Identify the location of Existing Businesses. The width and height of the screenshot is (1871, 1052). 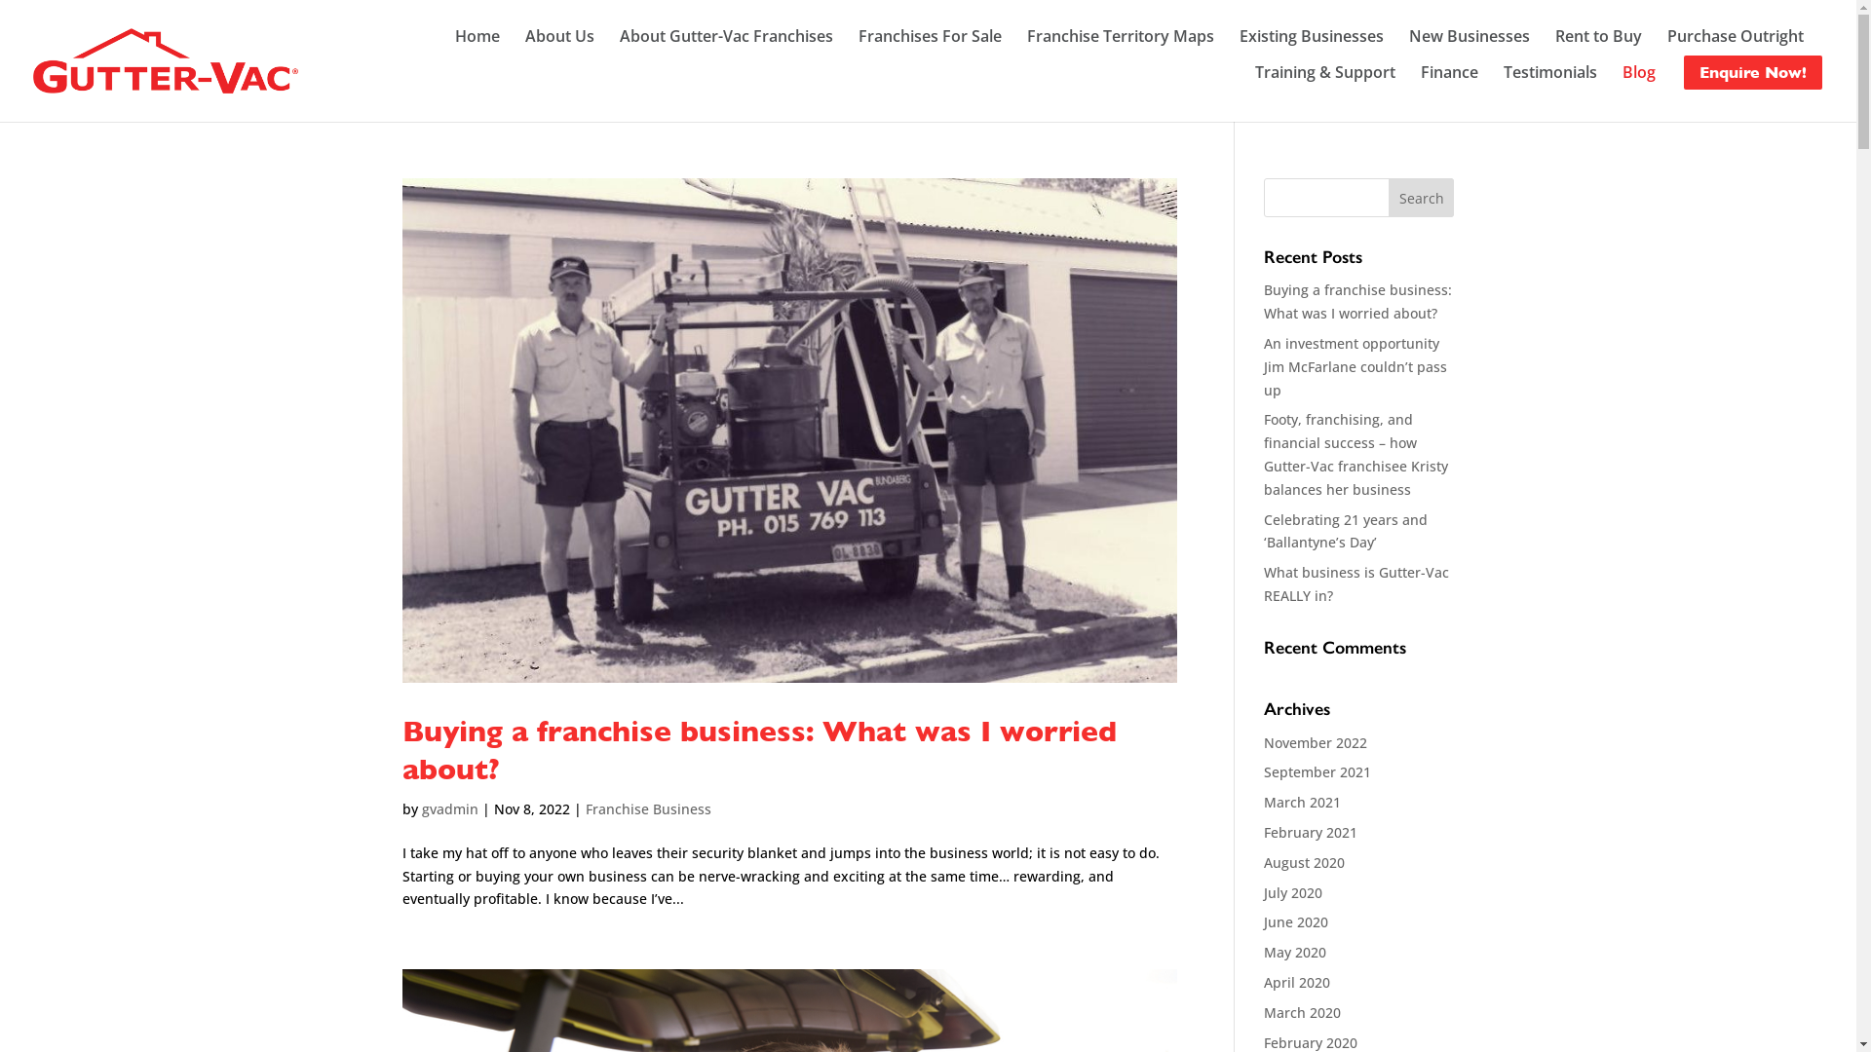
(1312, 41).